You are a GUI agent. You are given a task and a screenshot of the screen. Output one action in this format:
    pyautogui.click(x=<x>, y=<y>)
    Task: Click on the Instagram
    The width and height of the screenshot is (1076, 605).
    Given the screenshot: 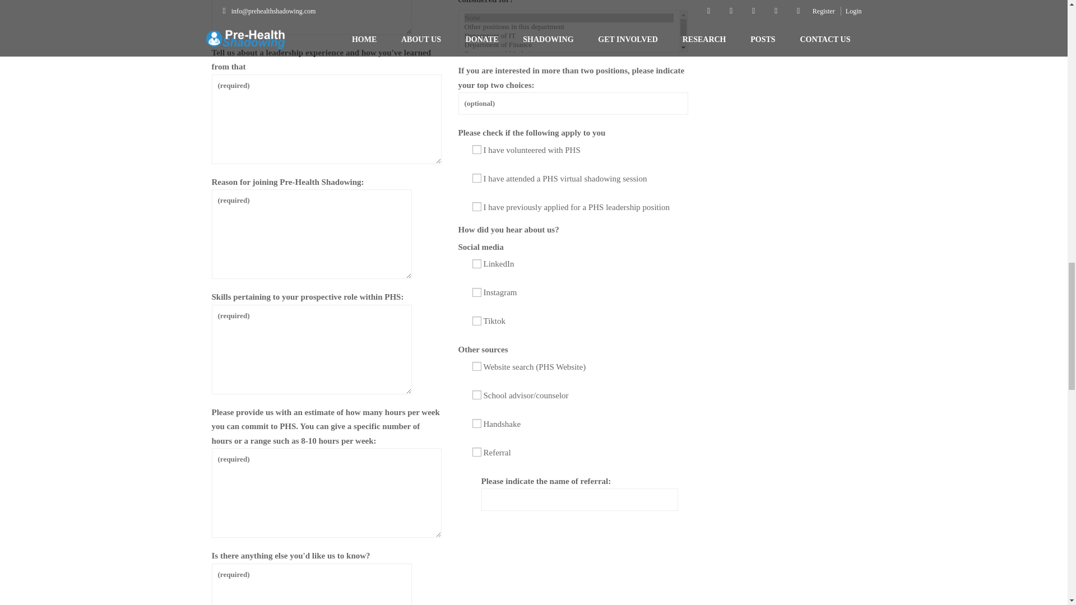 What is the action you would take?
    pyautogui.click(x=476, y=292)
    